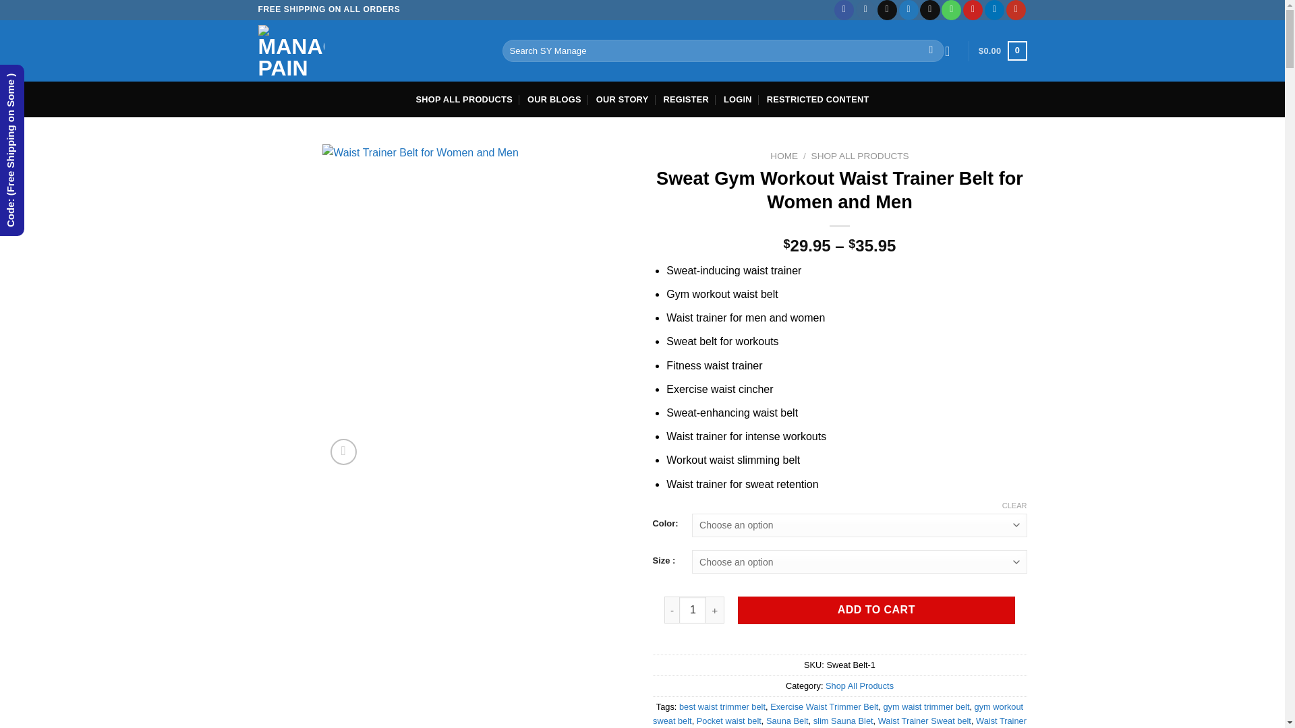 Image resolution: width=1295 pixels, height=728 pixels. Describe the element at coordinates (865, 10) in the screenshot. I see `Follow on Instagram` at that location.